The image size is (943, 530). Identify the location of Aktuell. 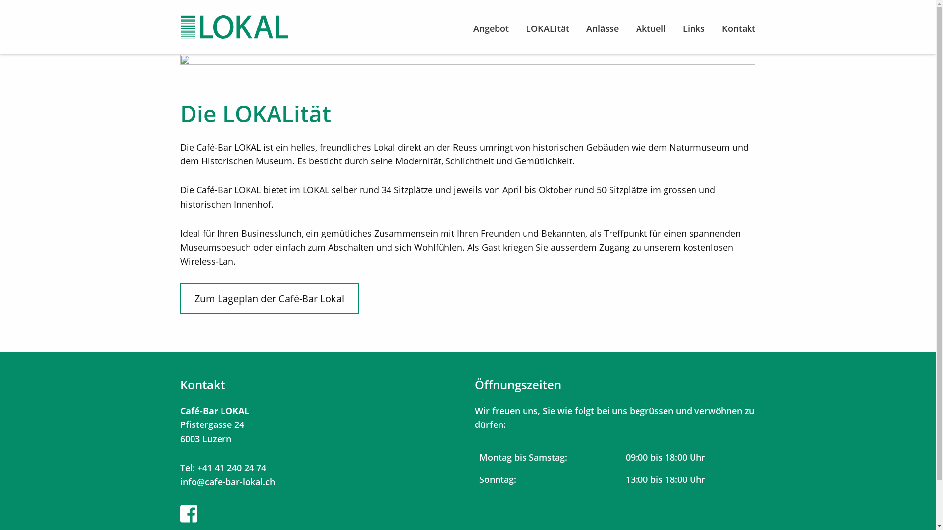
(651, 27).